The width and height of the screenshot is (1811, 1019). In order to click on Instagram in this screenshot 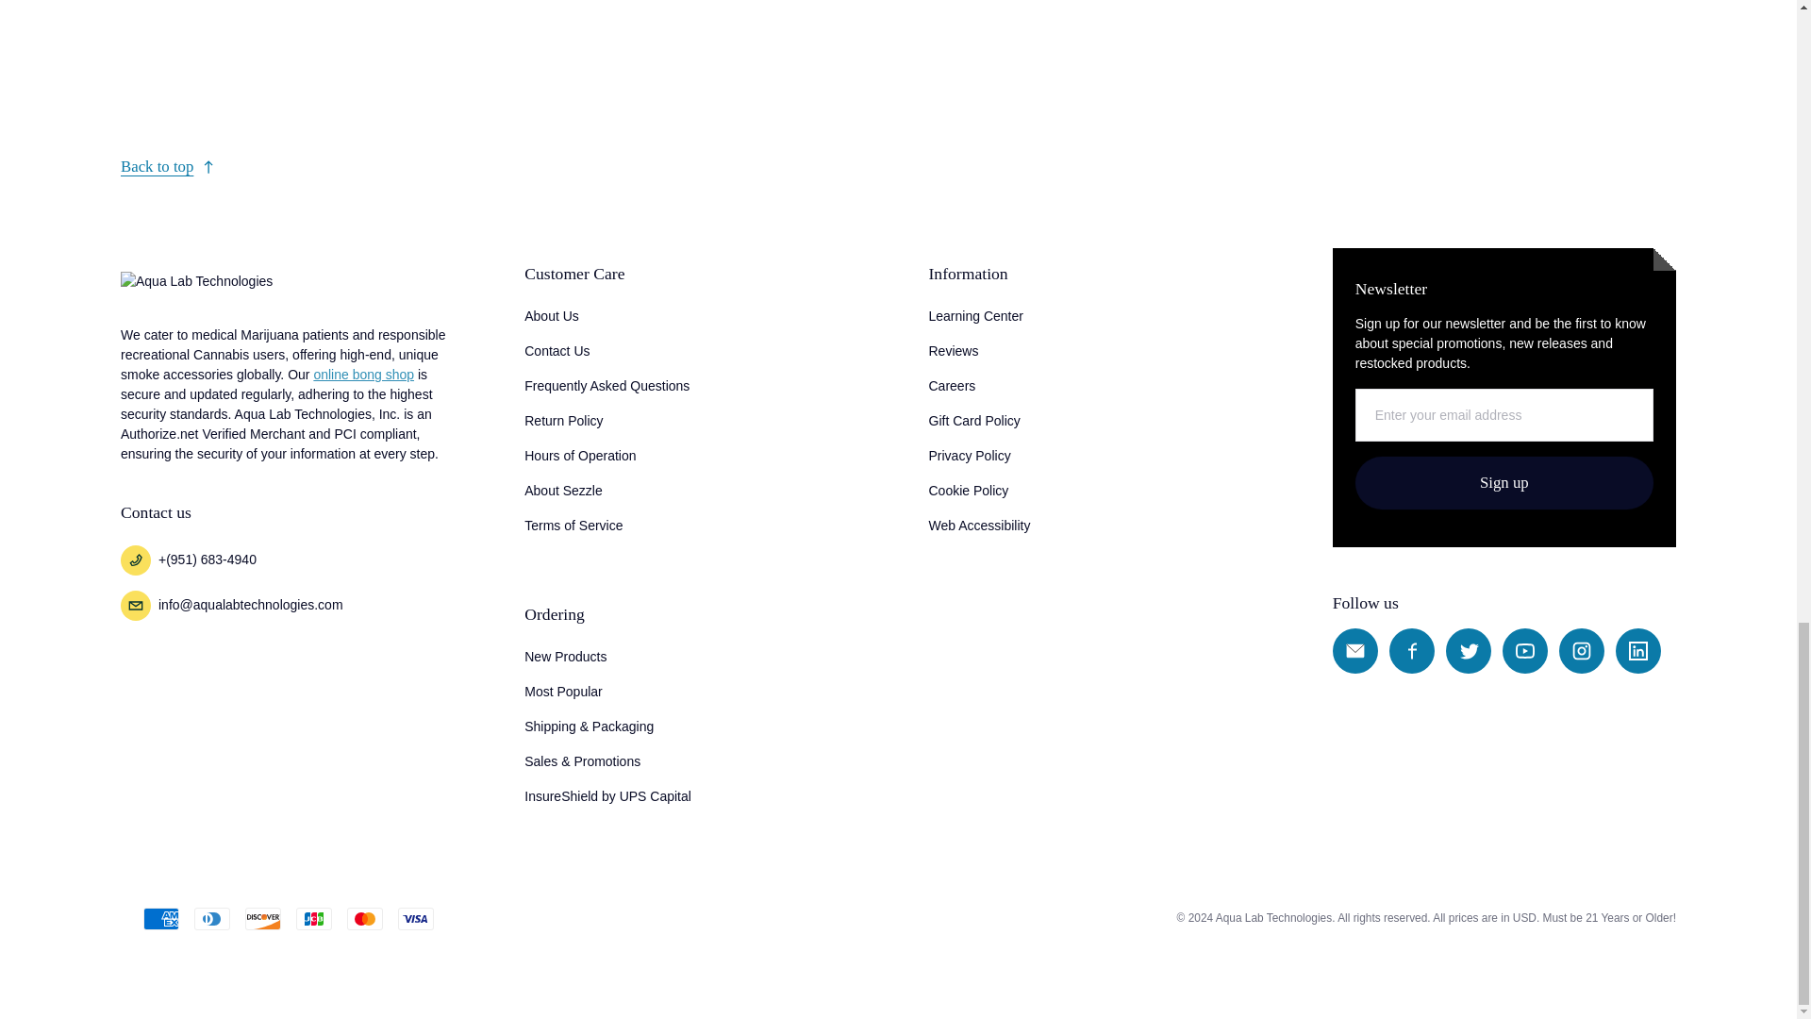, I will do `click(1582, 651)`.